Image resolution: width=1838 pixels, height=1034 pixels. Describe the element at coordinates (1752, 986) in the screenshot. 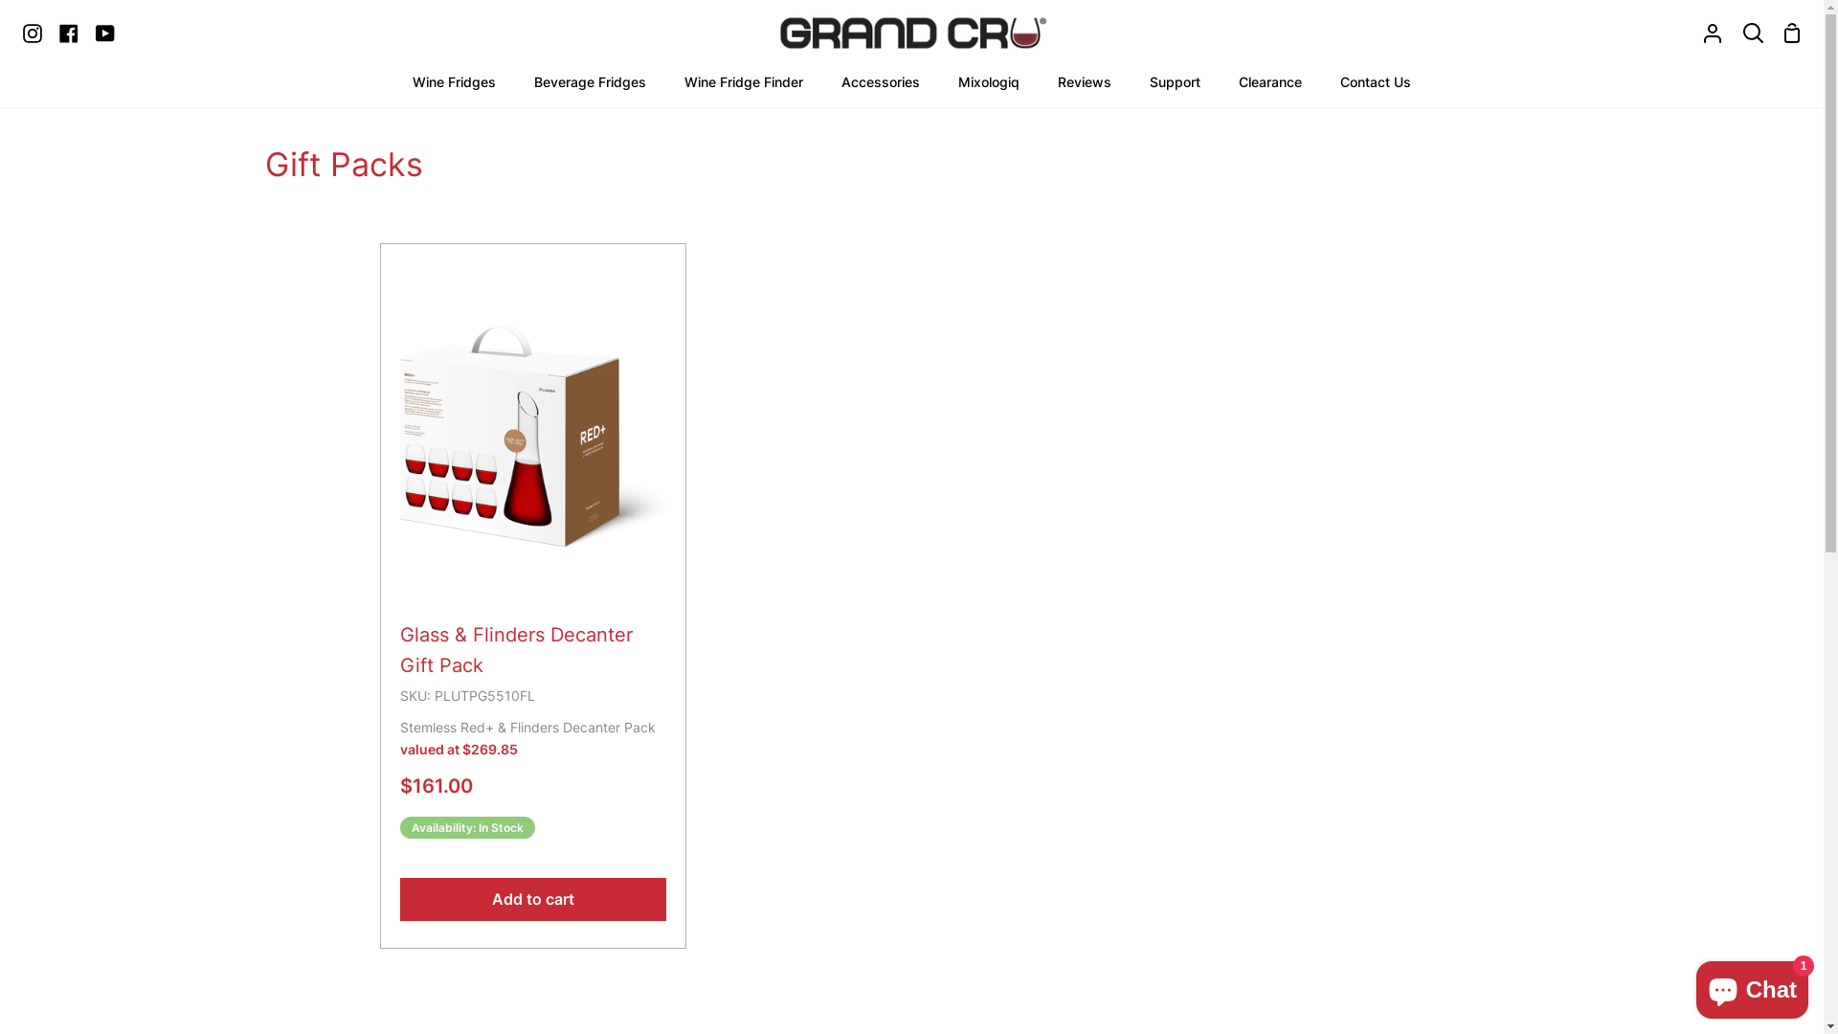

I see `Shopify online store chat` at that location.